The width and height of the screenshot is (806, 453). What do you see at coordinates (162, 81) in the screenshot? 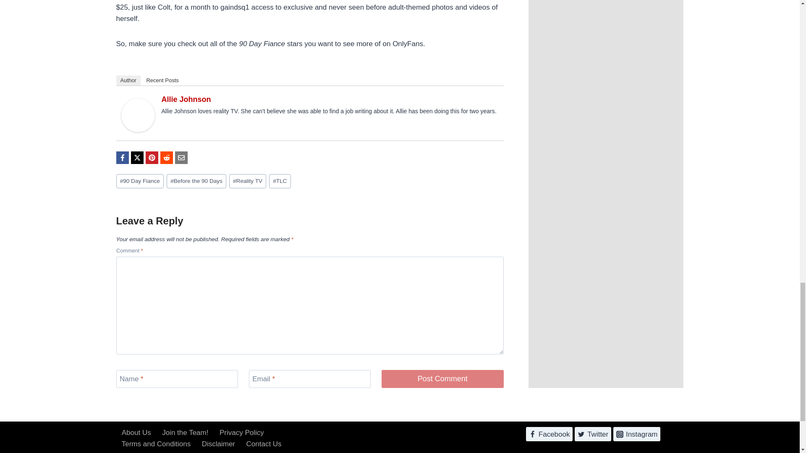
I see `Recent Posts` at bounding box center [162, 81].